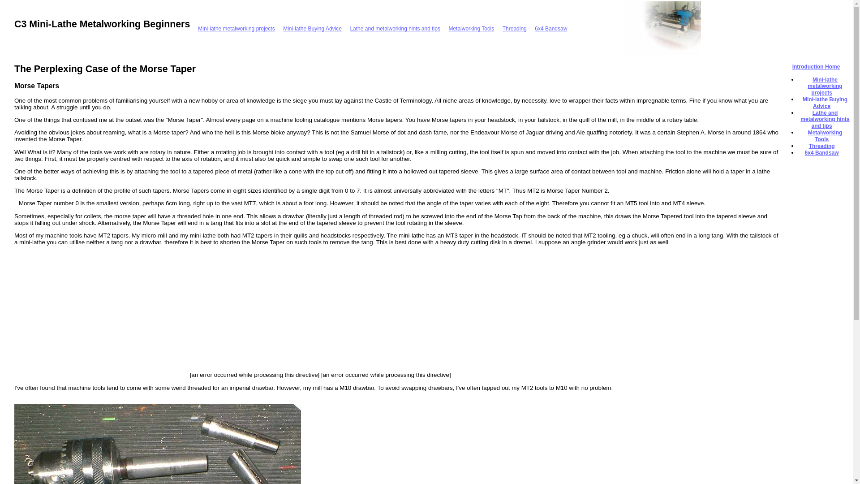  I want to click on Metalworking Tools, so click(471, 28).